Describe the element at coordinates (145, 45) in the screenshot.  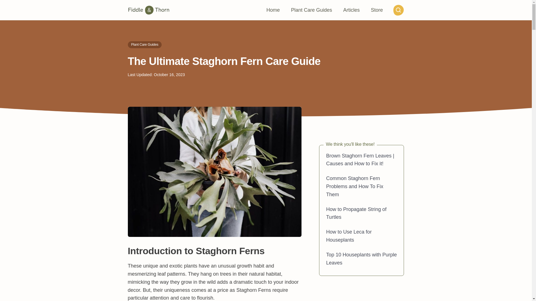
I see `Plant Care Guides` at that location.